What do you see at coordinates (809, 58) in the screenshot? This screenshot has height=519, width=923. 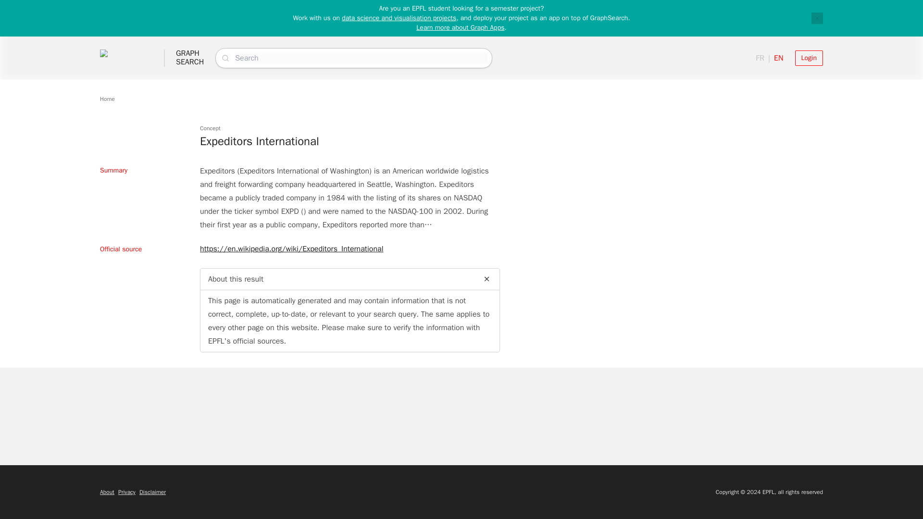 I see `data science and visualisation projects` at bounding box center [809, 58].